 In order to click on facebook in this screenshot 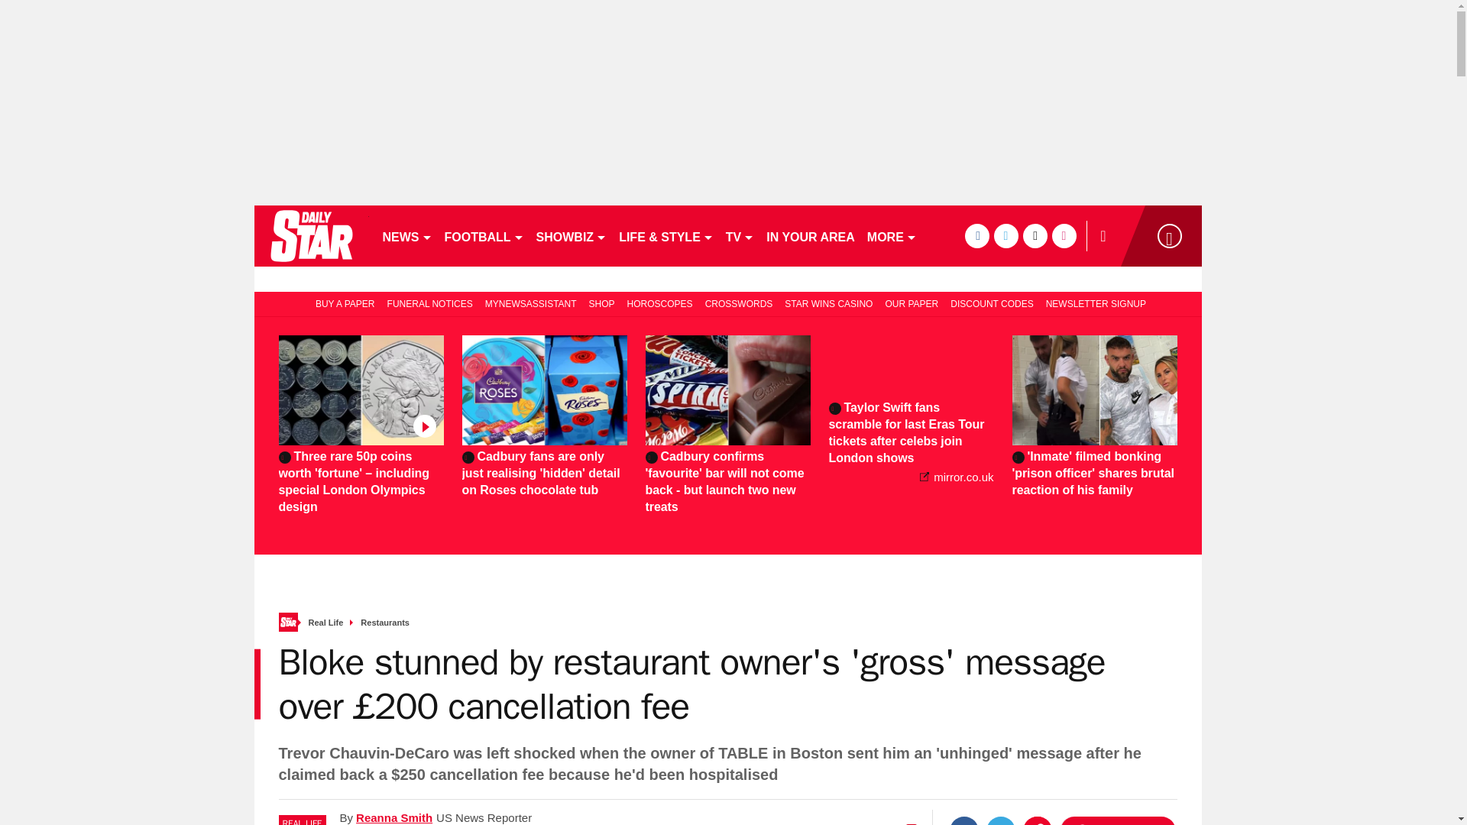, I will do `click(976, 235)`.